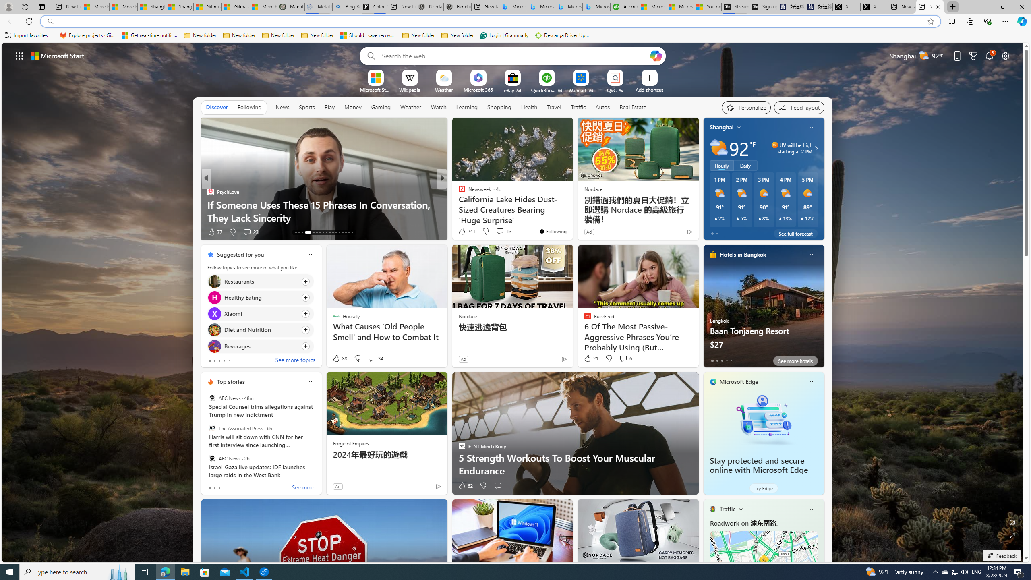 Image resolution: width=1031 pixels, height=580 pixels. What do you see at coordinates (514, 56) in the screenshot?
I see `Enter your search term` at bounding box center [514, 56].